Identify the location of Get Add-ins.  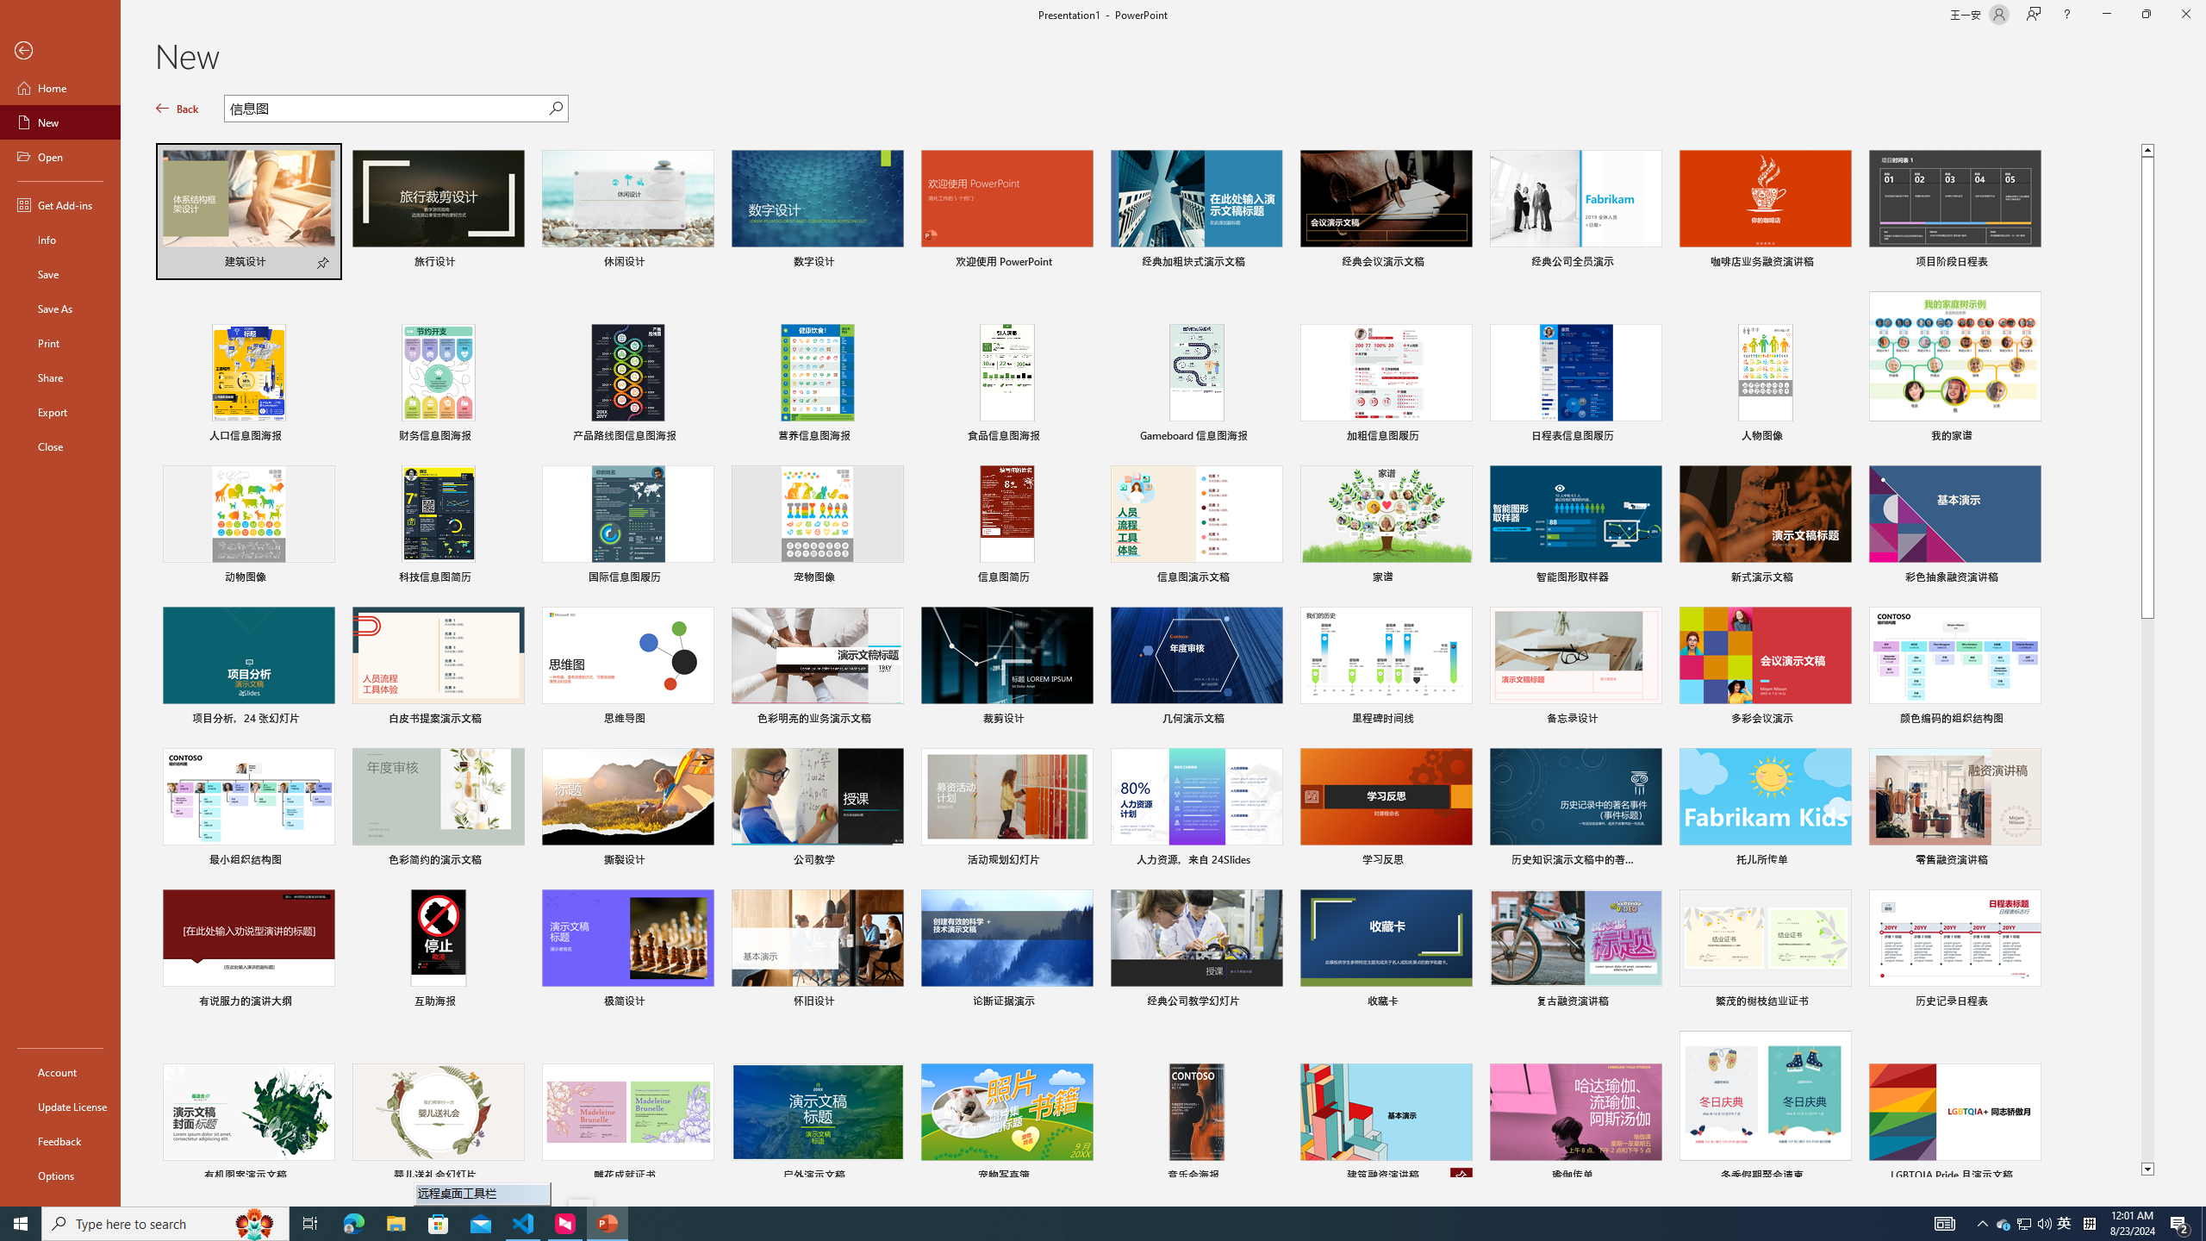
(60, 204).